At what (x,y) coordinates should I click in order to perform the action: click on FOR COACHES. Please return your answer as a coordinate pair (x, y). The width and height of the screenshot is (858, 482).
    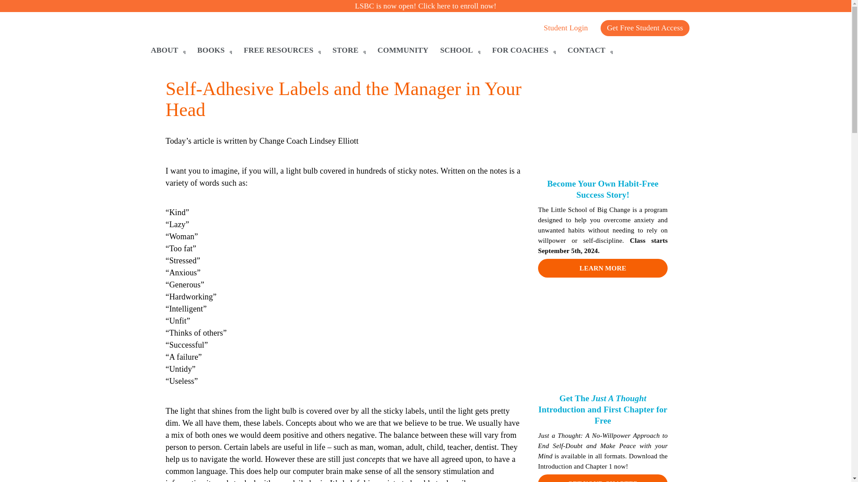
    Looking at the image, I should click on (524, 50).